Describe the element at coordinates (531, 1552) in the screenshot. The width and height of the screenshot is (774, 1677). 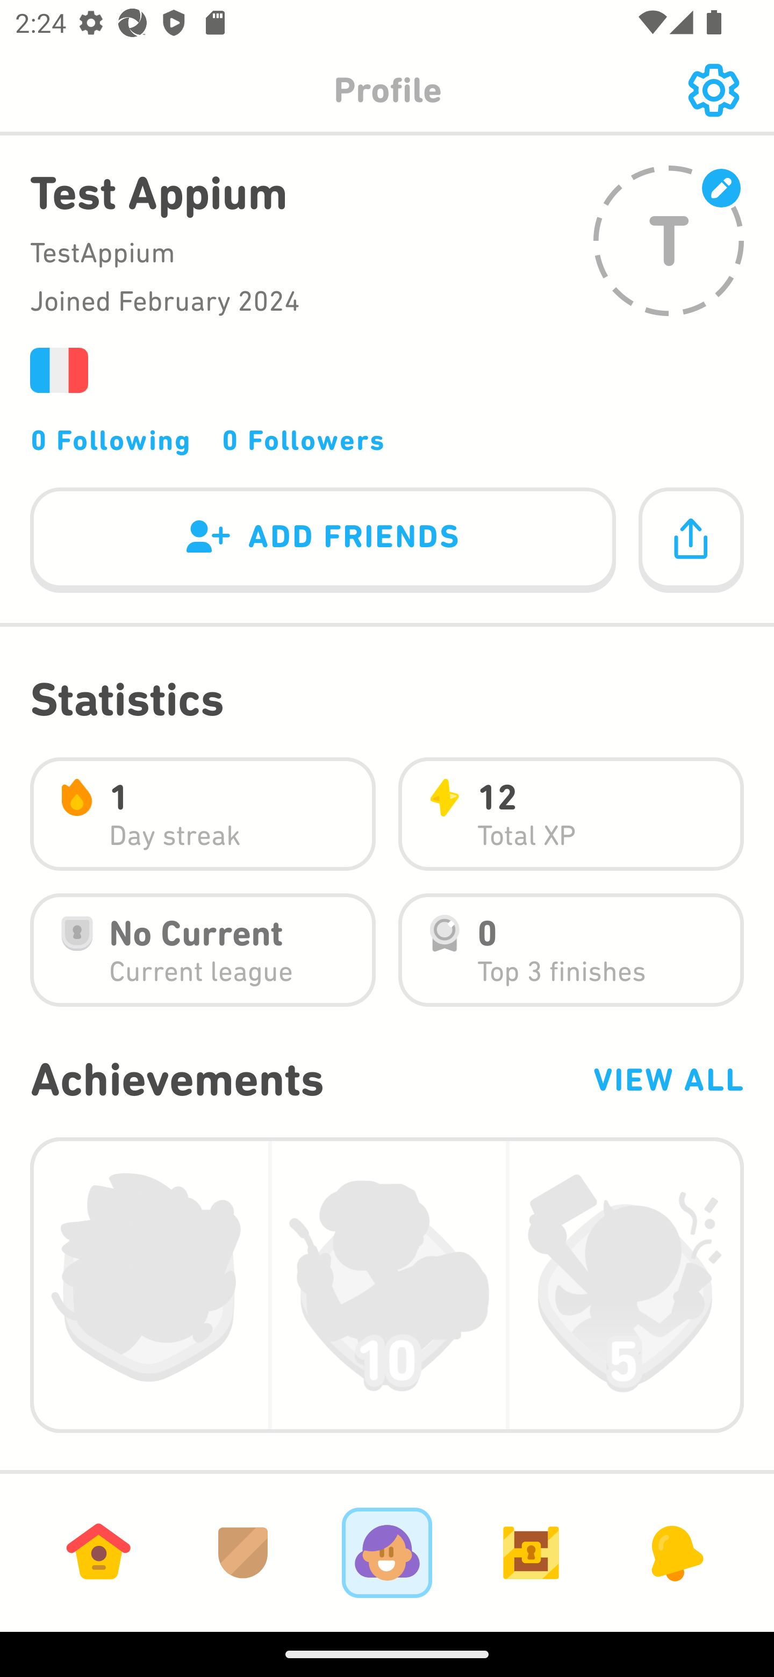
I see `Goals Tab` at that location.